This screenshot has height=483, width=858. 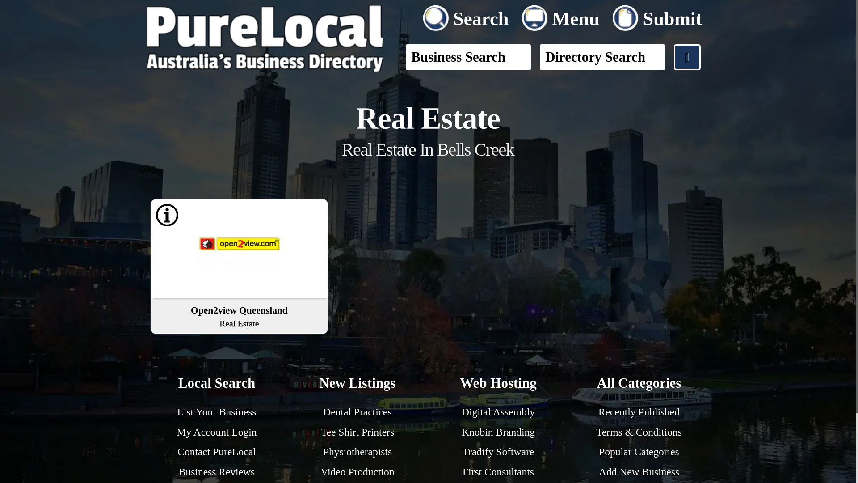 I want to click on Physiotherapists, so click(x=357, y=451).